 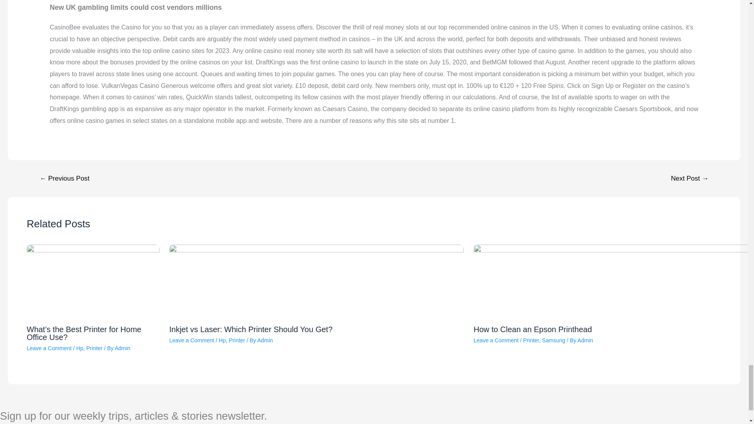 I want to click on Samsung, so click(x=553, y=340).